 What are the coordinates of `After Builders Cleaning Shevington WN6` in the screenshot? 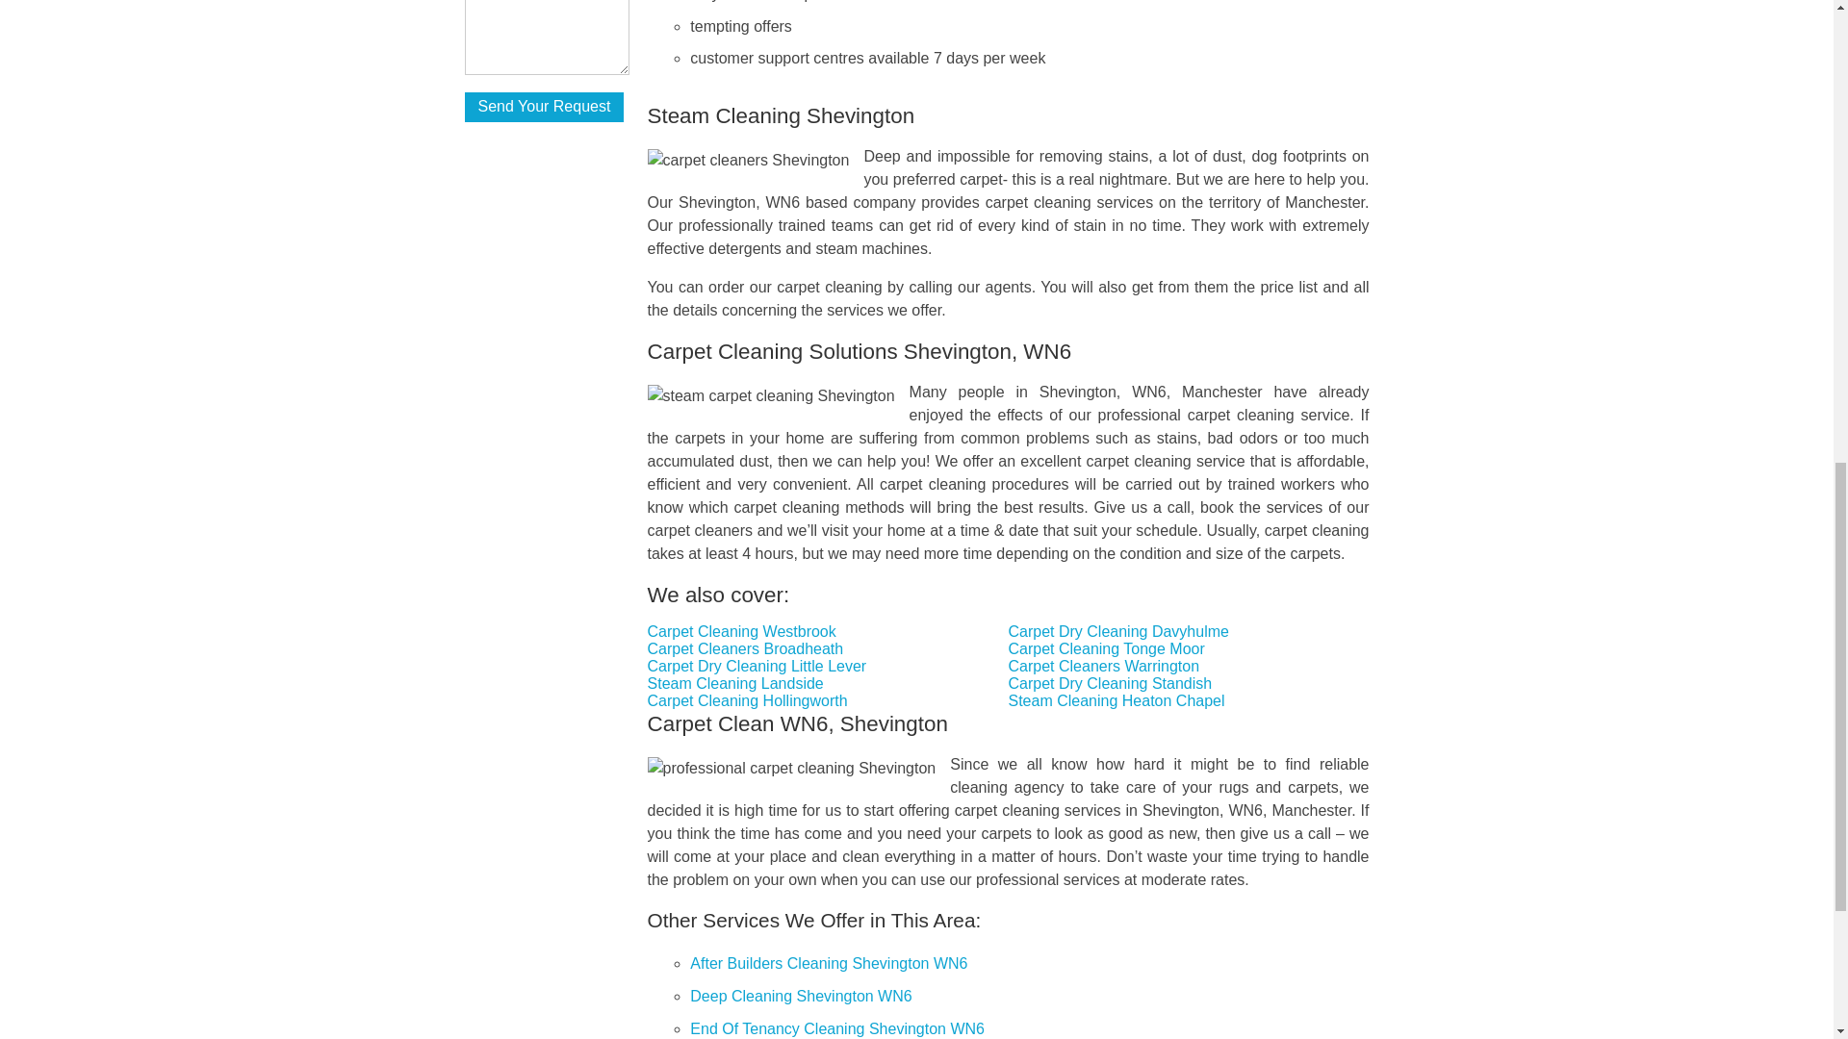 It's located at (828, 962).